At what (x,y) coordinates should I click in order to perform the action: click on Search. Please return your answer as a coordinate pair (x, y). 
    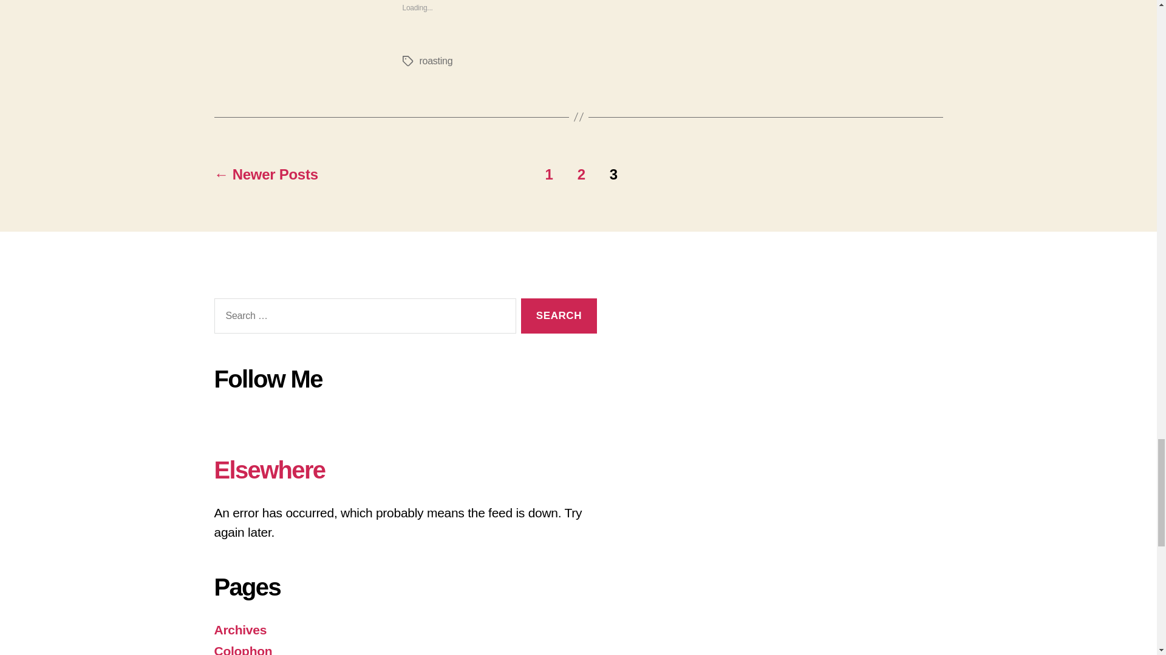
    Looking at the image, I should click on (559, 316).